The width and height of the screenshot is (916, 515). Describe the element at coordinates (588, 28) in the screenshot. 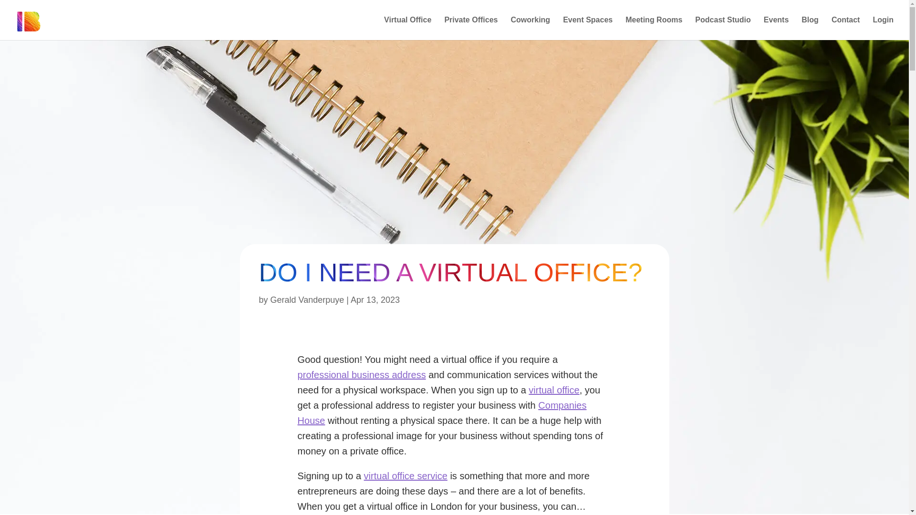

I see `Event Spaces` at that location.